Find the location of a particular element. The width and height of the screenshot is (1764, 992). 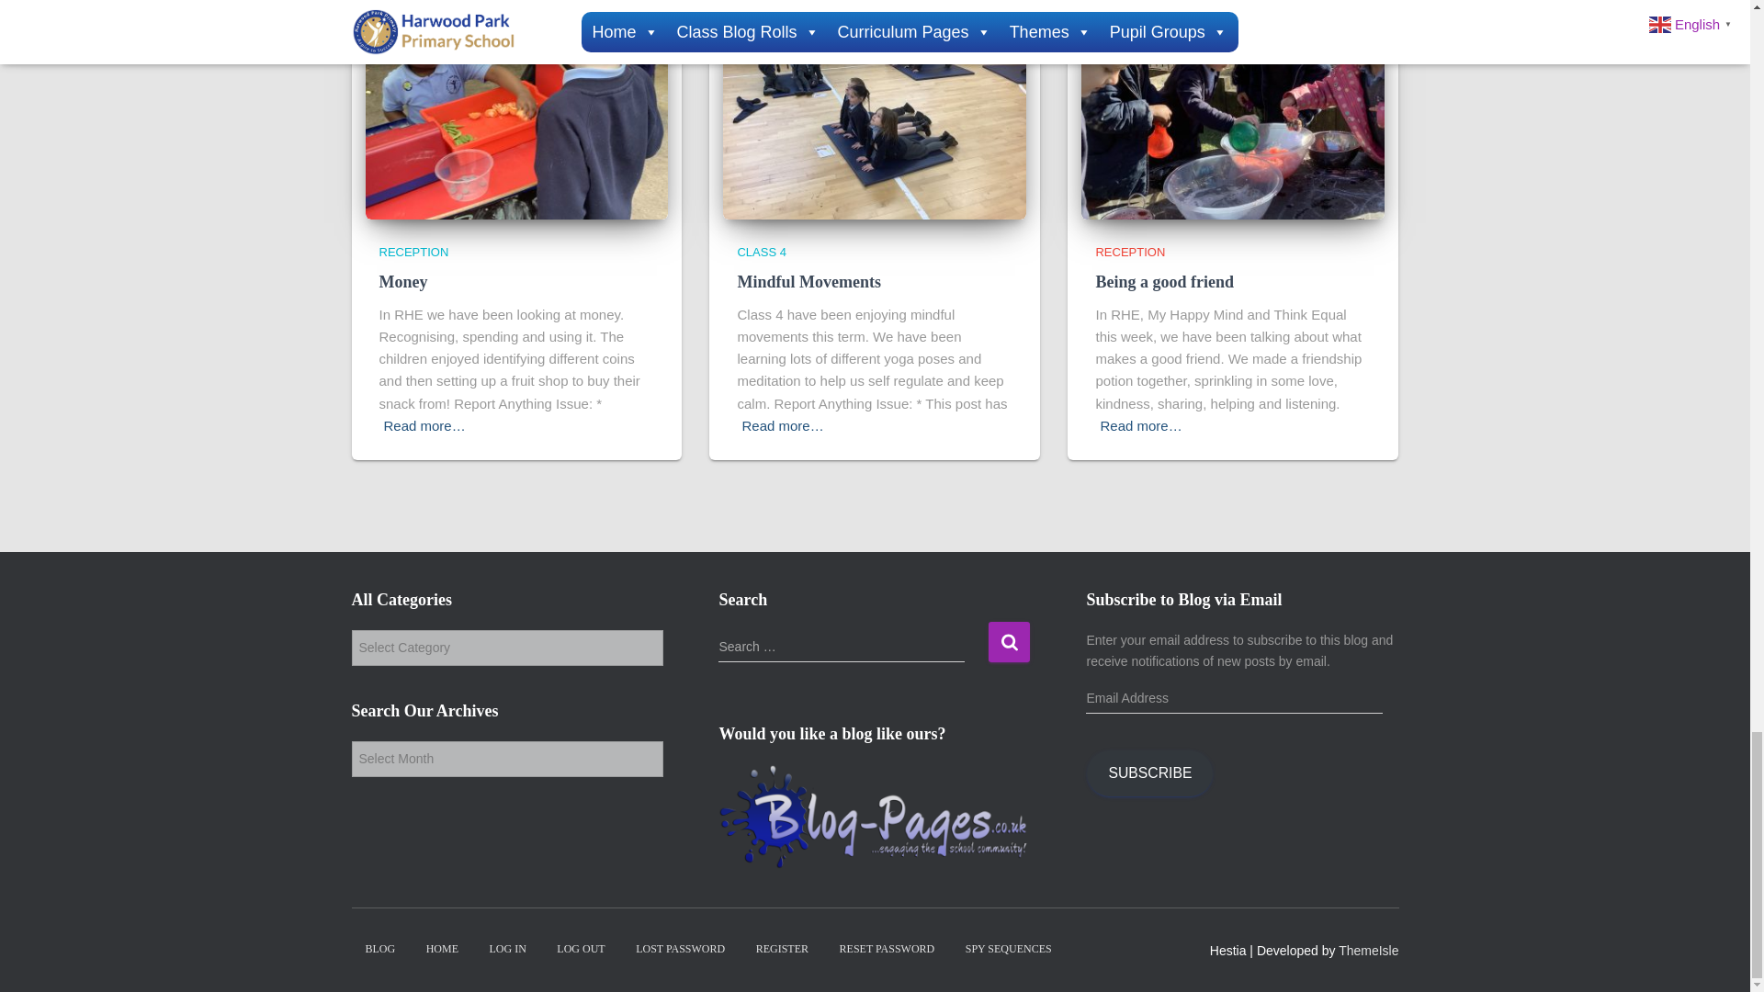

View all posts in Reception is located at coordinates (413, 252).